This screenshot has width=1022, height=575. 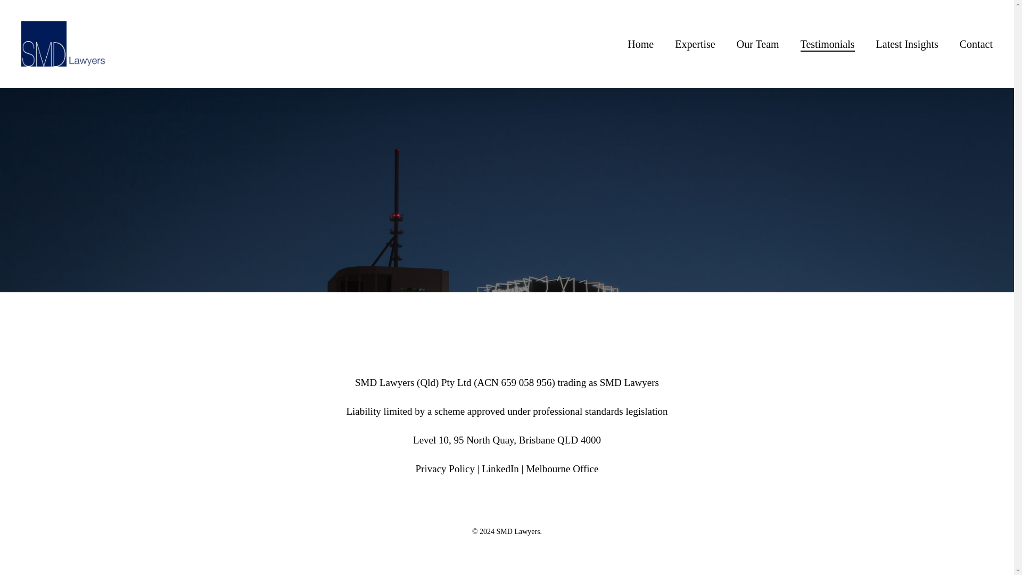 I want to click on LinkedIn, so click(x=500, y=469).